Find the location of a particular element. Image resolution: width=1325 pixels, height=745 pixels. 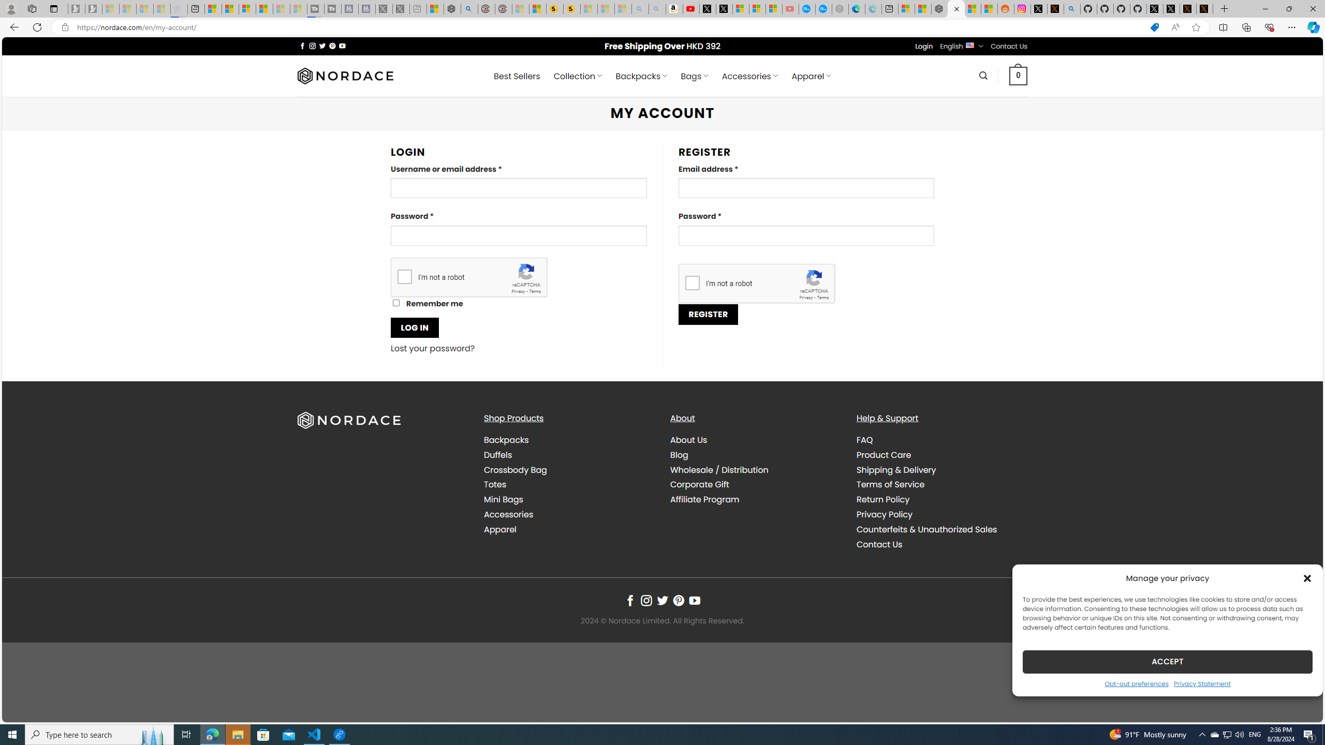

Privacy Policy is located at coordinates (941, 514).